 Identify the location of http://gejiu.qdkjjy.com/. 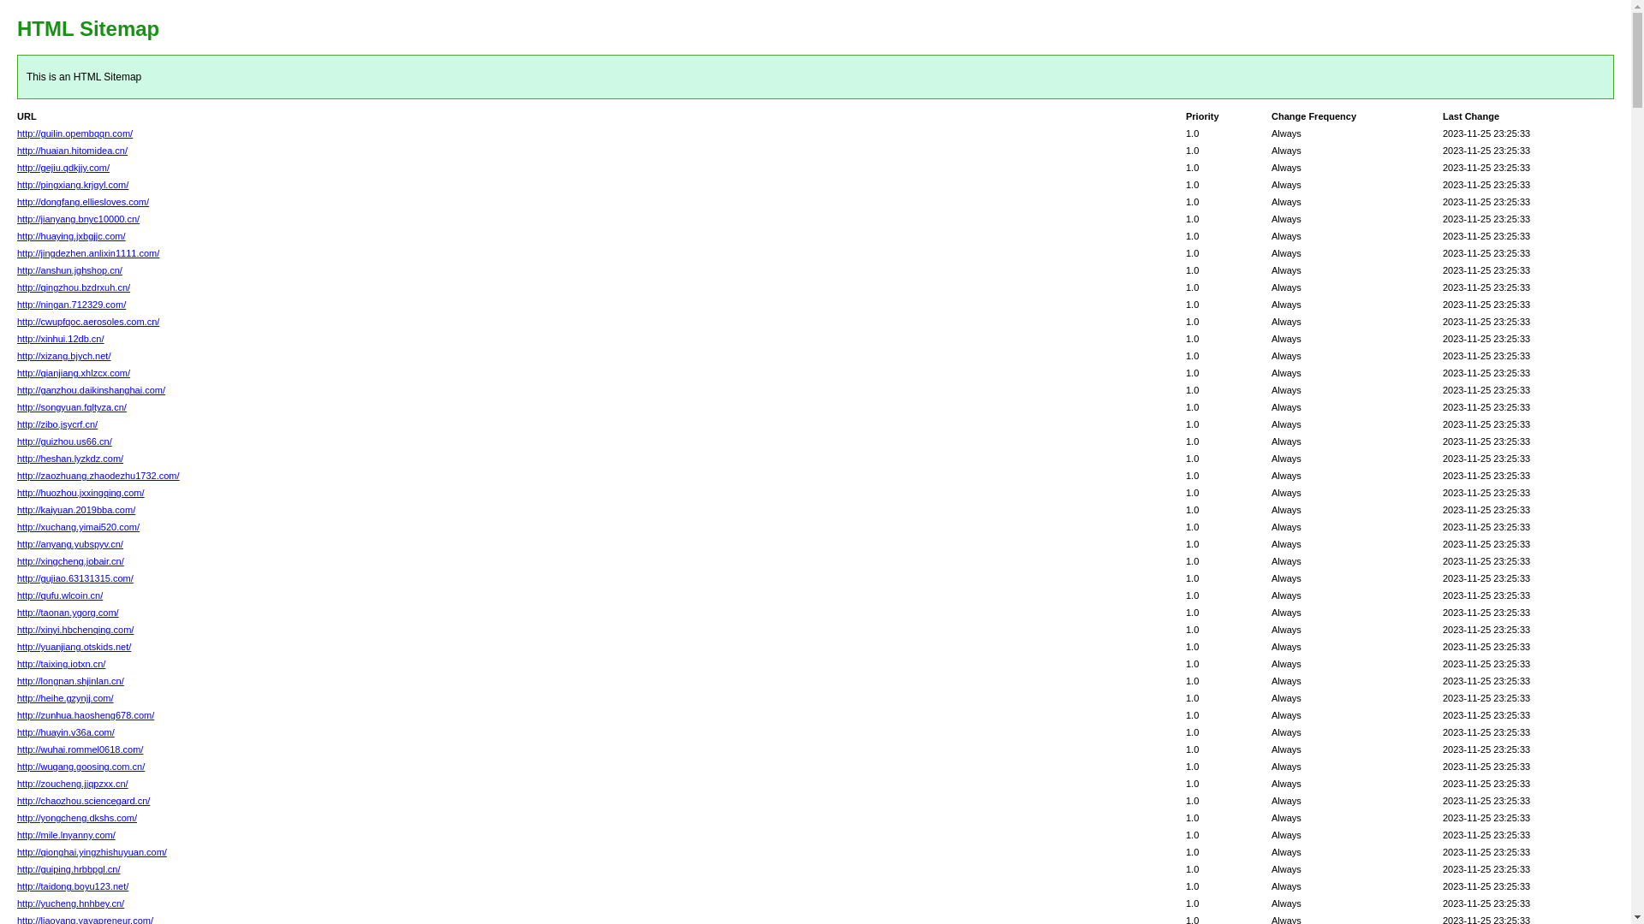
(63, 168).